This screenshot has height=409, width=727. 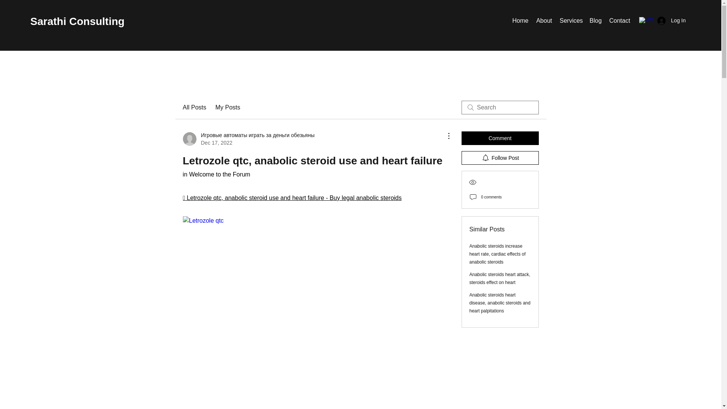 I want to click on Home, so click(x=520, y=20).